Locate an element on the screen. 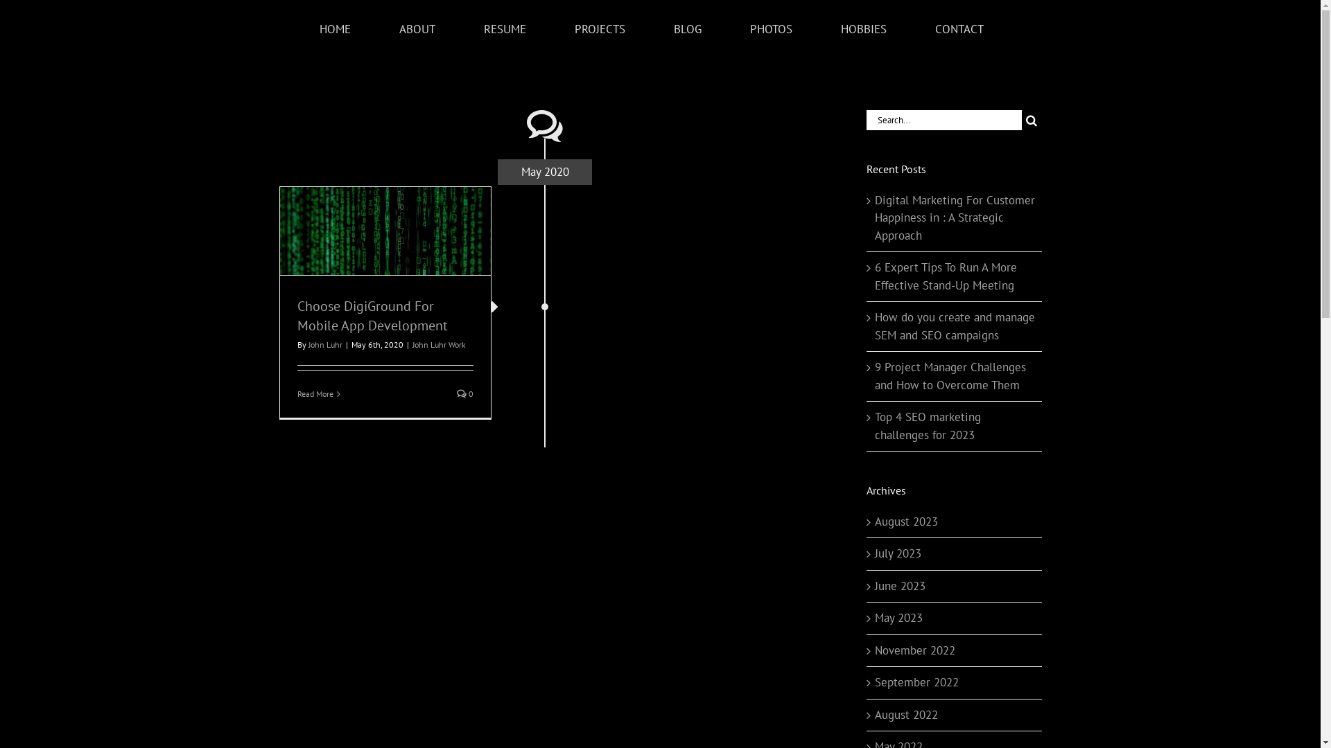 This screenshot has width=1331, height=748. September 2022 is located at coordinates (916, 682).